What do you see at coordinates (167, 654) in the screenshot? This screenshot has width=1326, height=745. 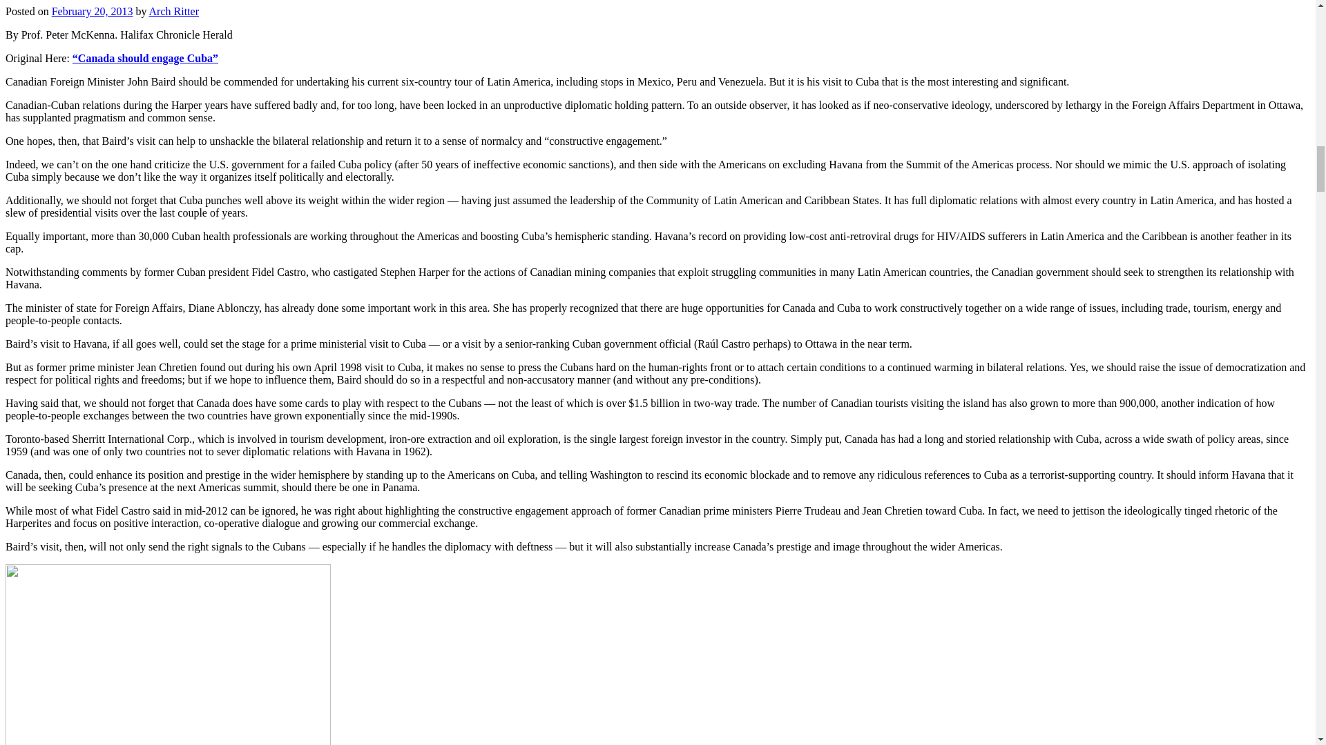 I see `Peter McKenna` at bounding box center [167, 654].